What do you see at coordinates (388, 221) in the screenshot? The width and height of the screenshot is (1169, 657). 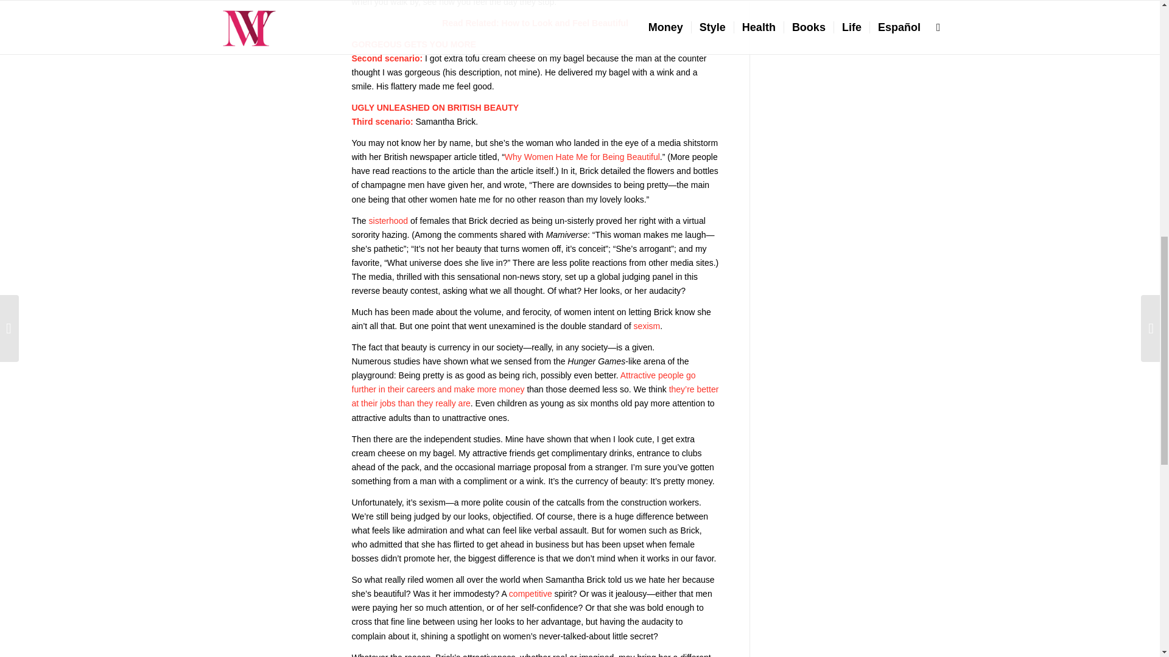 I see `sisterhood` at bounding box center [388, 221].